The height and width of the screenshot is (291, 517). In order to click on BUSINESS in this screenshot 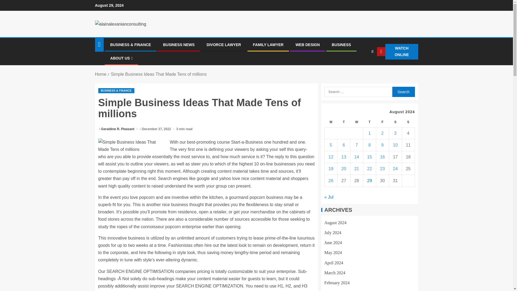, I will do `click(341, 44)`.